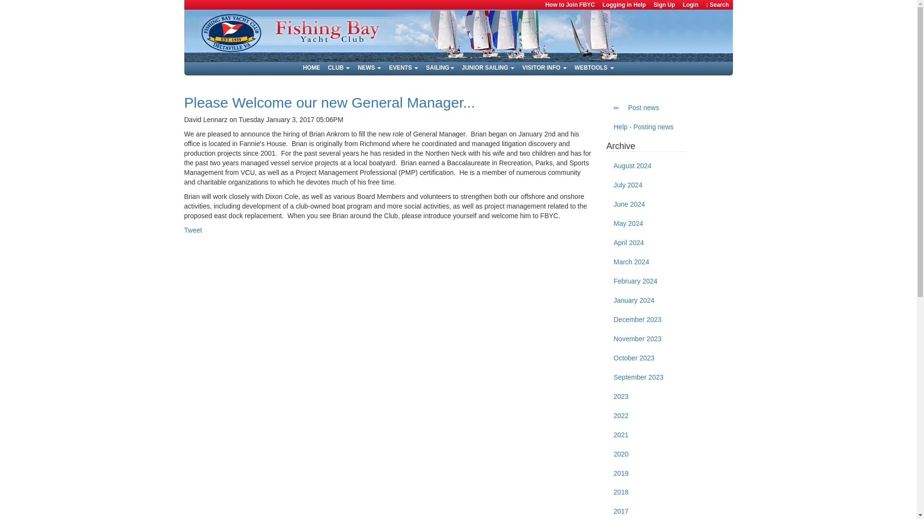 This screenshot has height=519, width=924. I want to click on November 2023, so click(646, 339).